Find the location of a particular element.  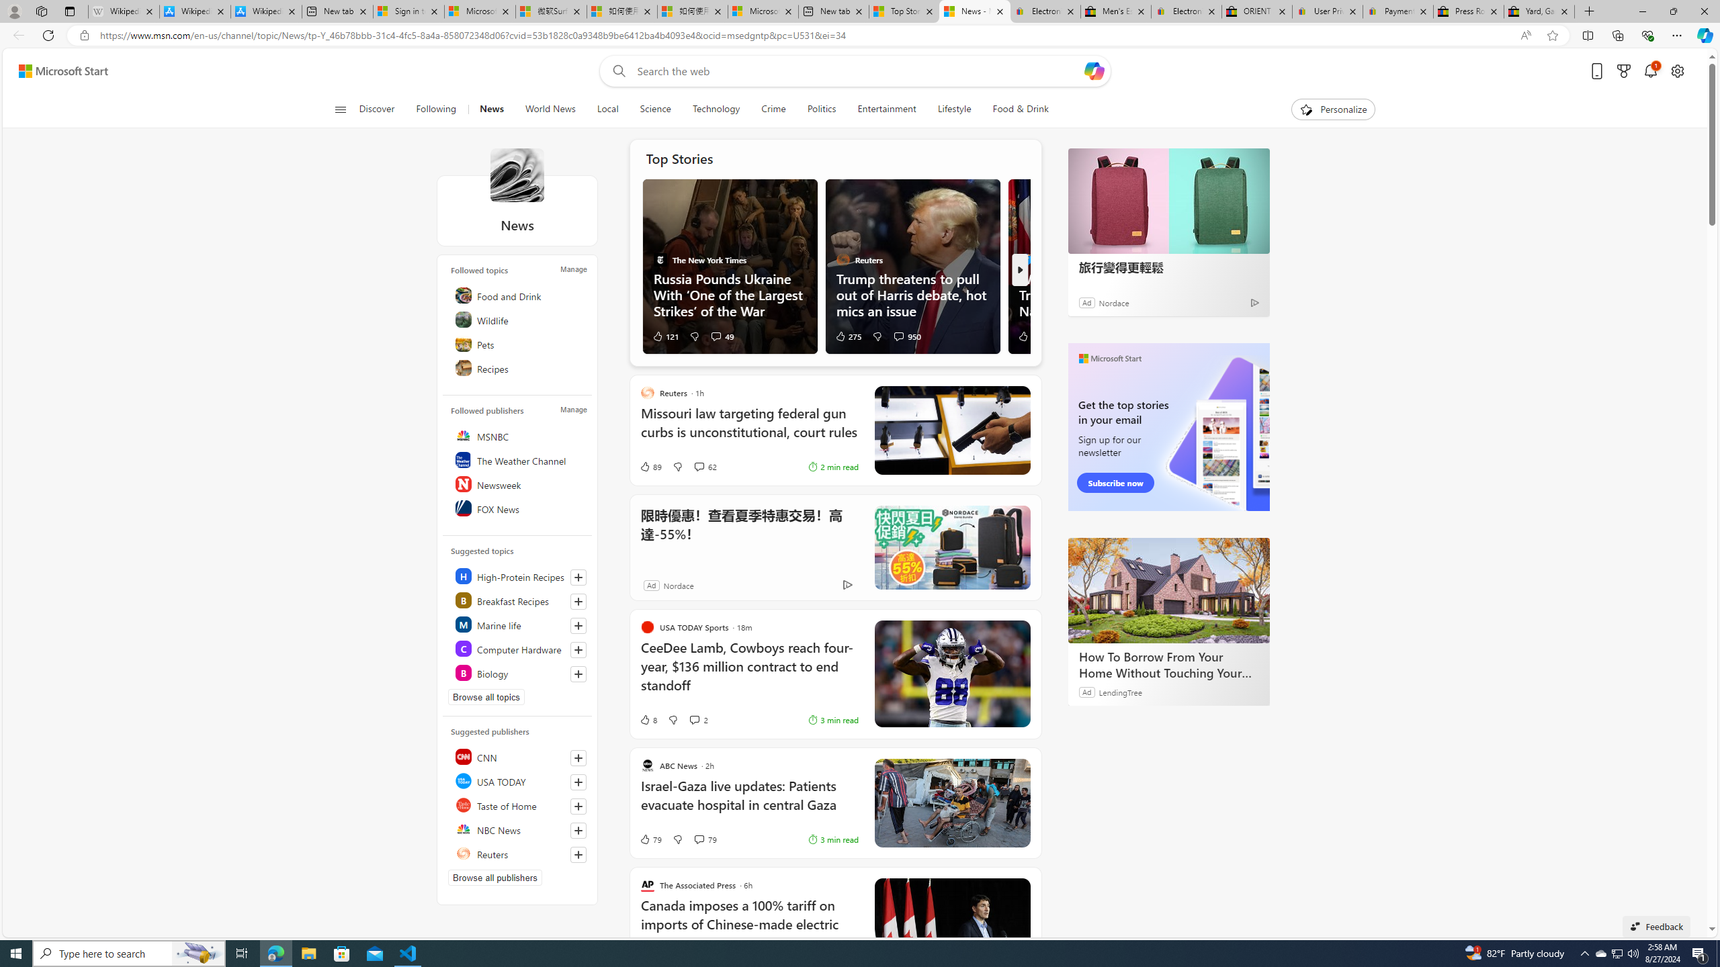

Microsoft rewards is located at coordinates (1623, 71).